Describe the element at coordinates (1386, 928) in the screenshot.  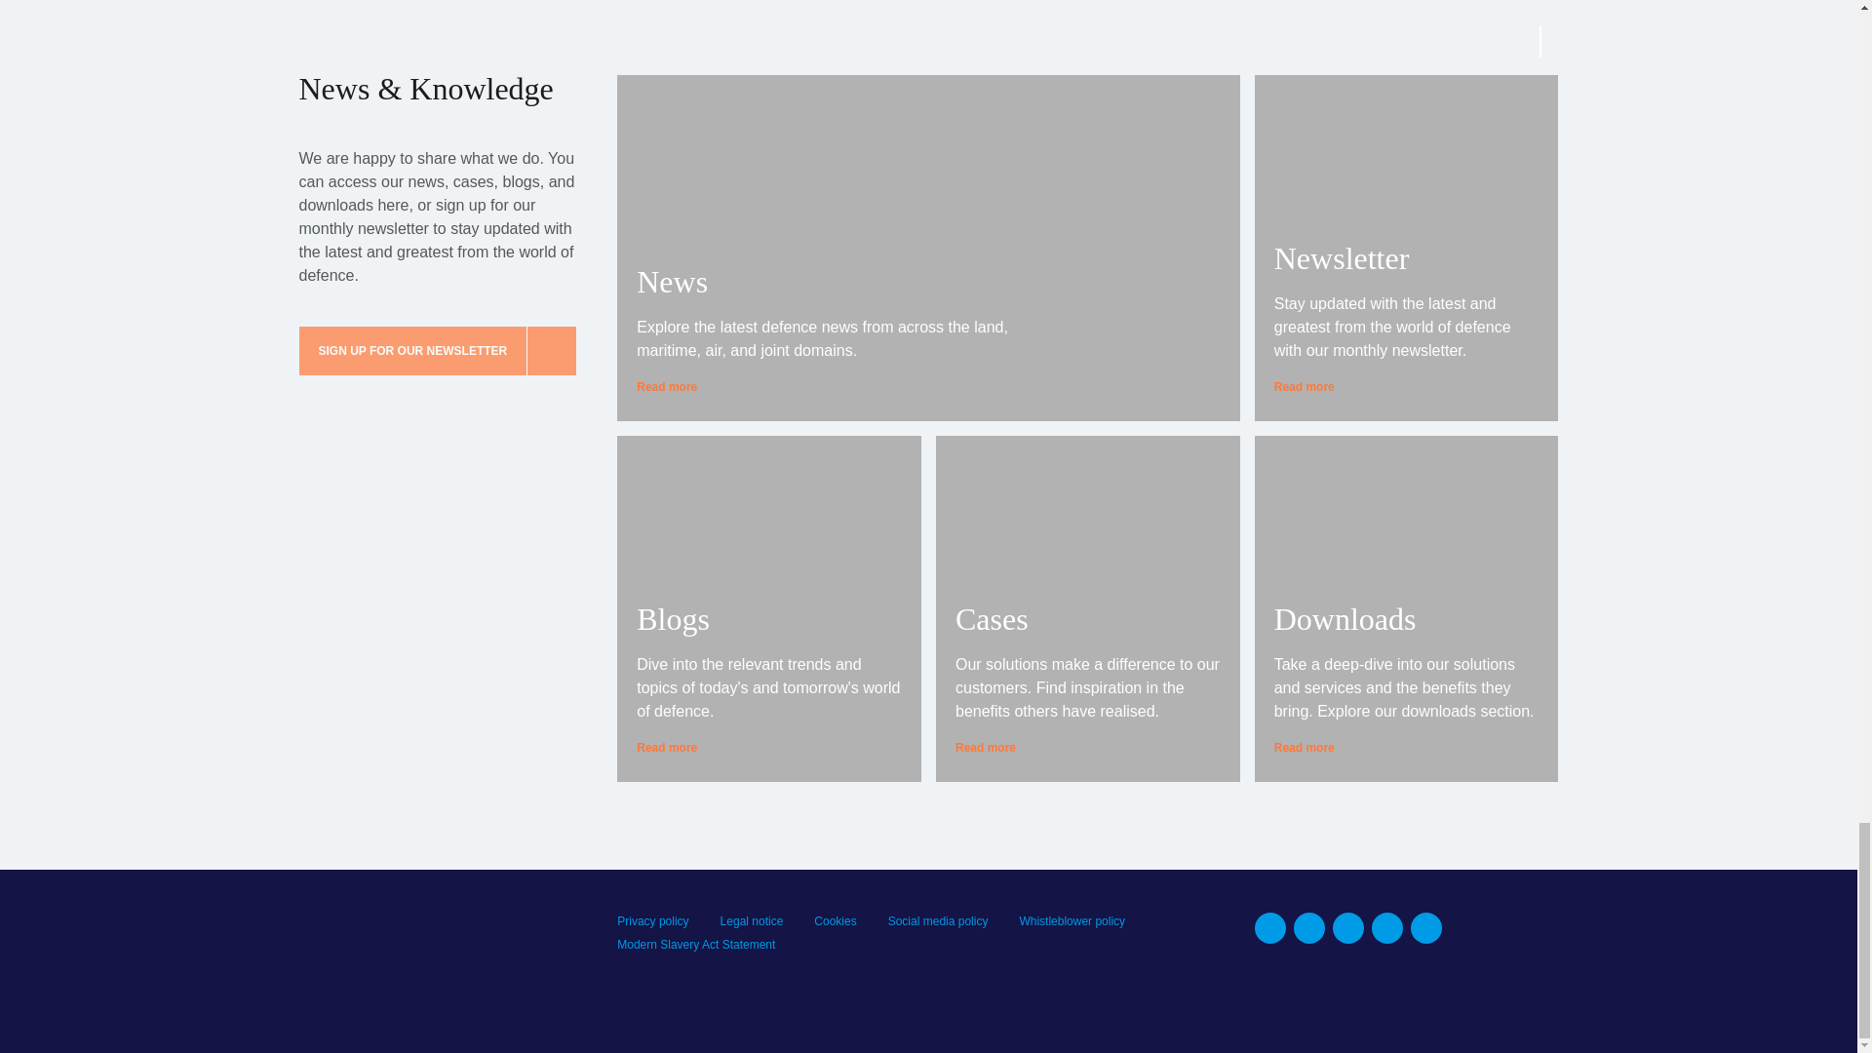
I see `Youtube` at that location.